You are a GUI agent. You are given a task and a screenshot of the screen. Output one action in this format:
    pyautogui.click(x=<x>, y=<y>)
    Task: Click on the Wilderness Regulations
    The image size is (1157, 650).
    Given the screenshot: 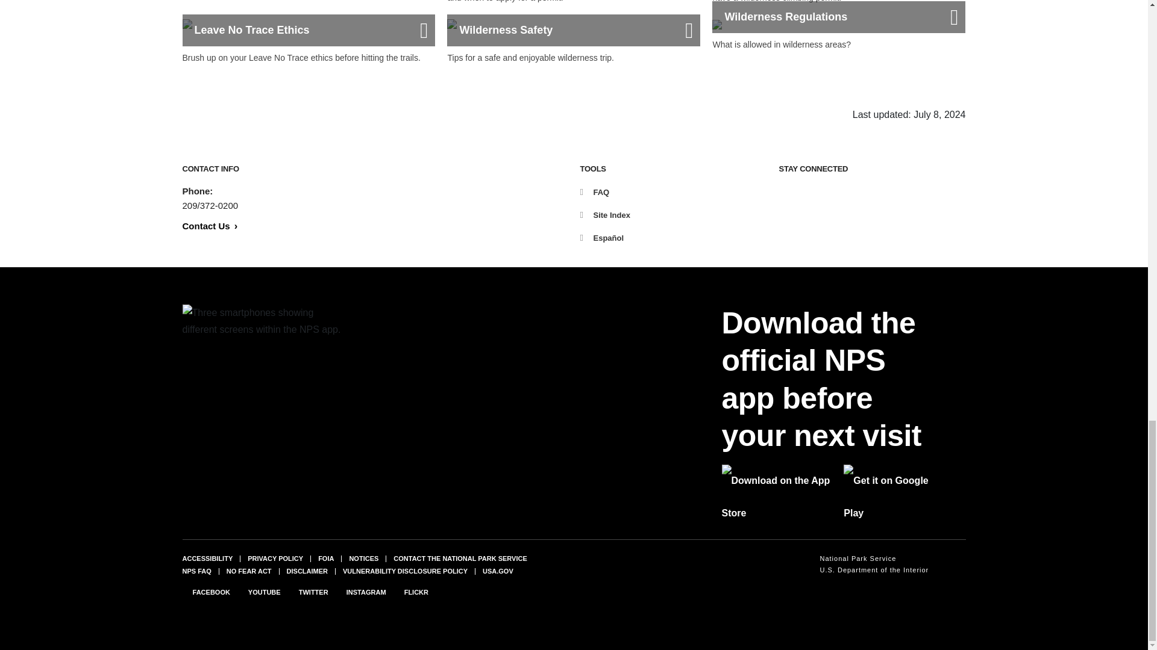 What is the action you would take?
    pyautogui.click(x=839, y=26)
    